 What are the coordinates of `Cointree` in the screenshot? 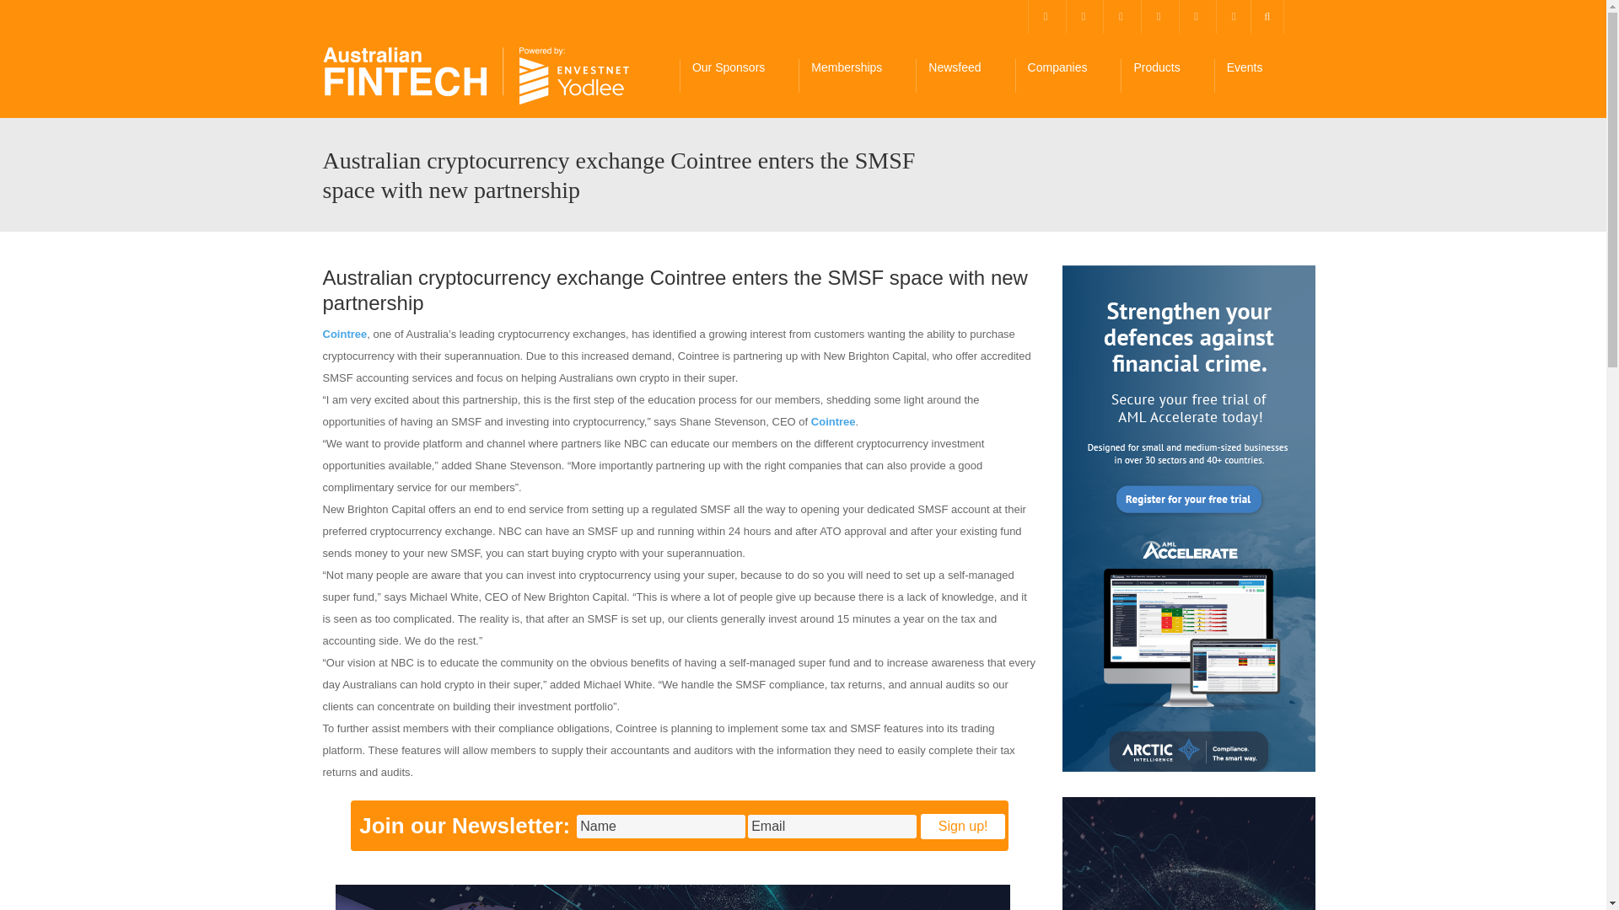 It's located at (833, 421).